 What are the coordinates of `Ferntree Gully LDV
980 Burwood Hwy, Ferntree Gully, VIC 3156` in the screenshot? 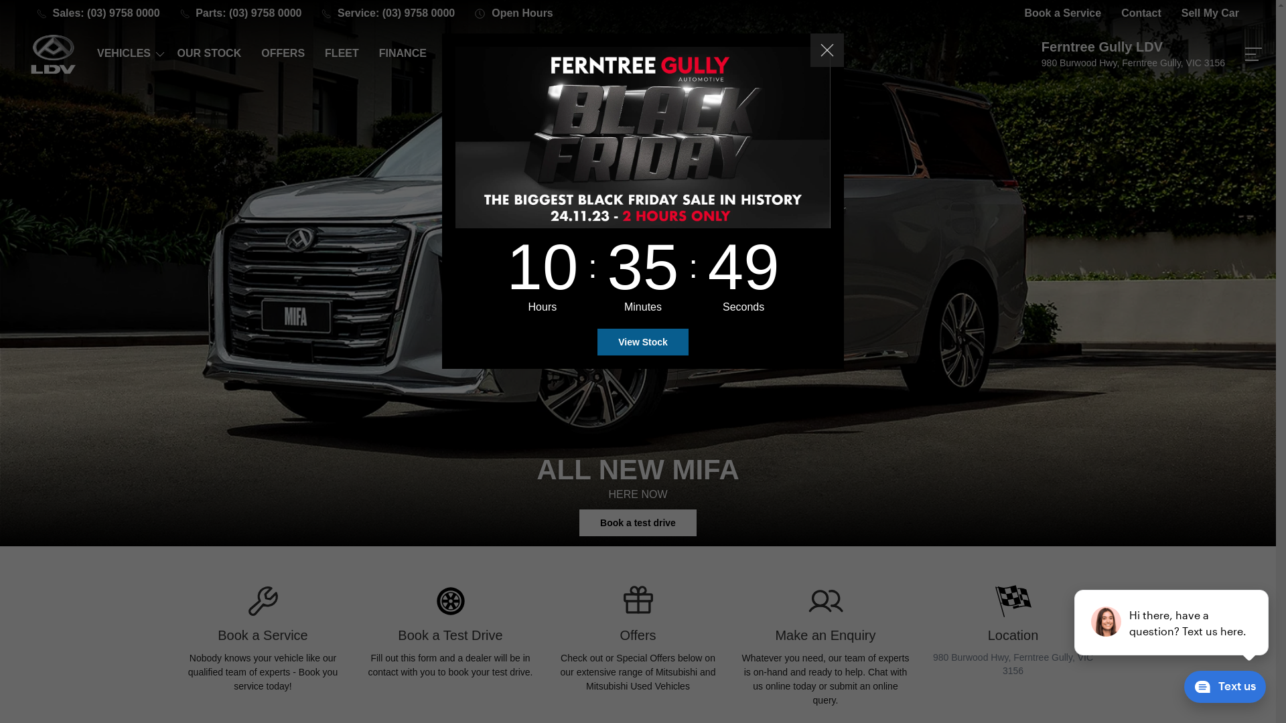 It's located at (1133, 54).